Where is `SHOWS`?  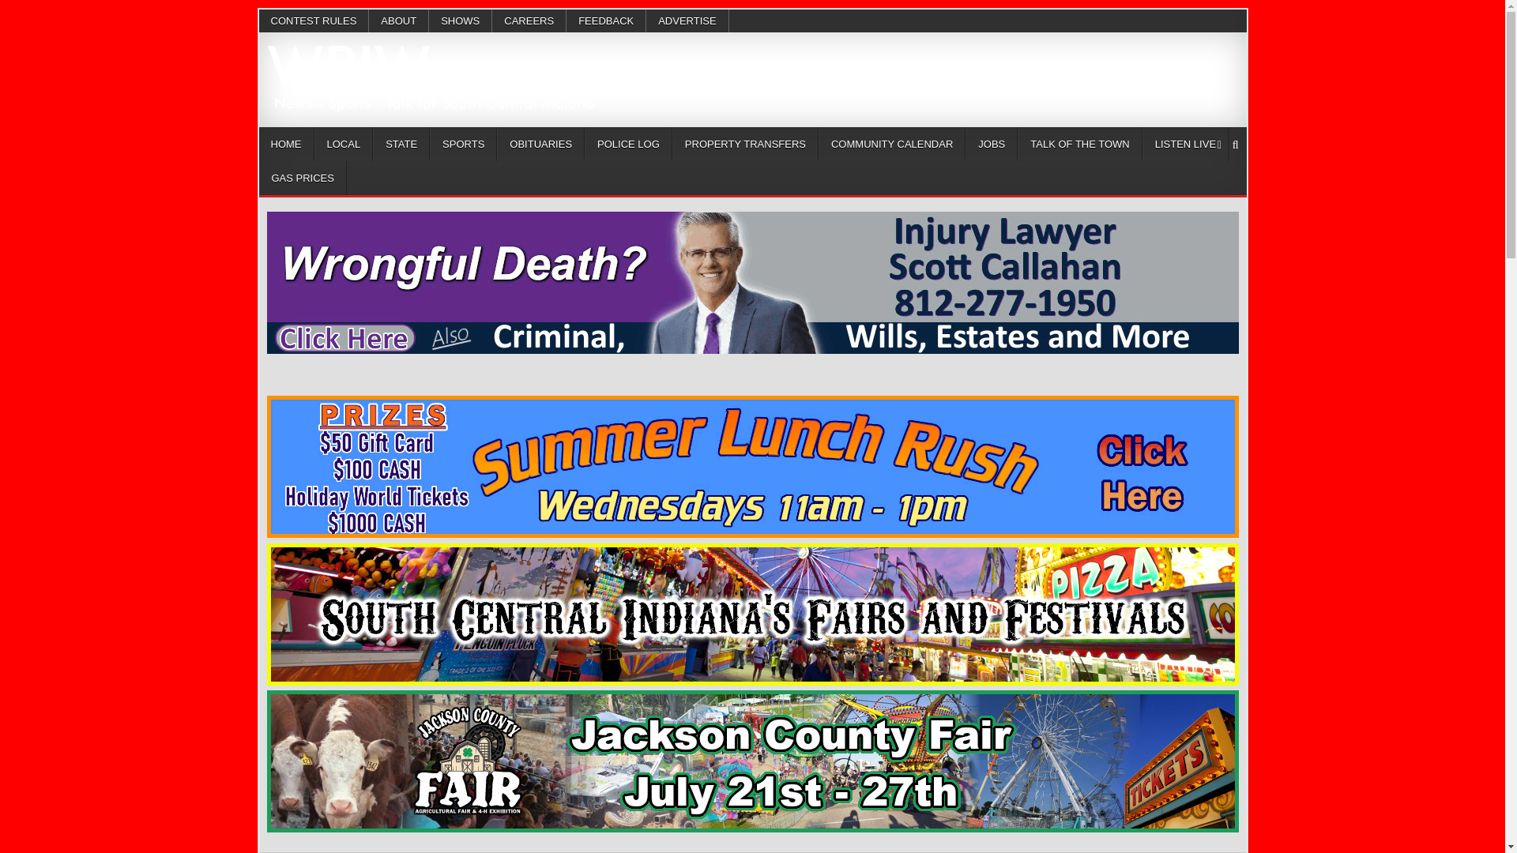
SHOWS is located at coordinates (460, 21).